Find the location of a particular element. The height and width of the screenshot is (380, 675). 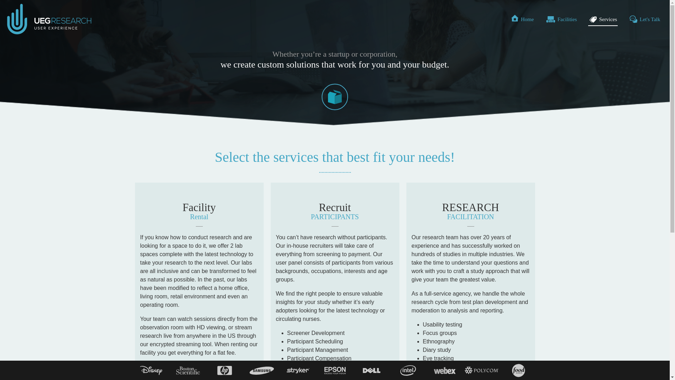

Home is located at coordinates (522, 20).